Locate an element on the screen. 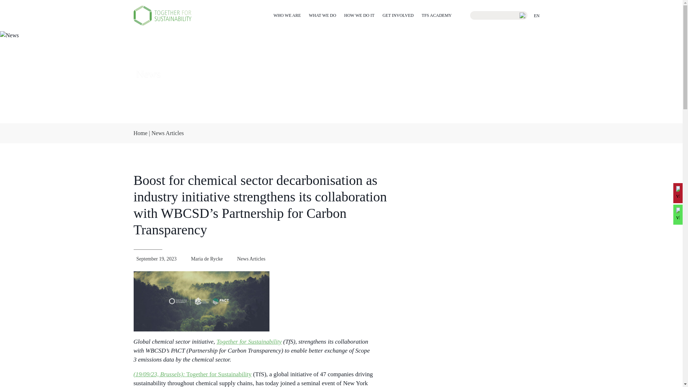  TFS ACADEMY is located at coordinates (436, 15).